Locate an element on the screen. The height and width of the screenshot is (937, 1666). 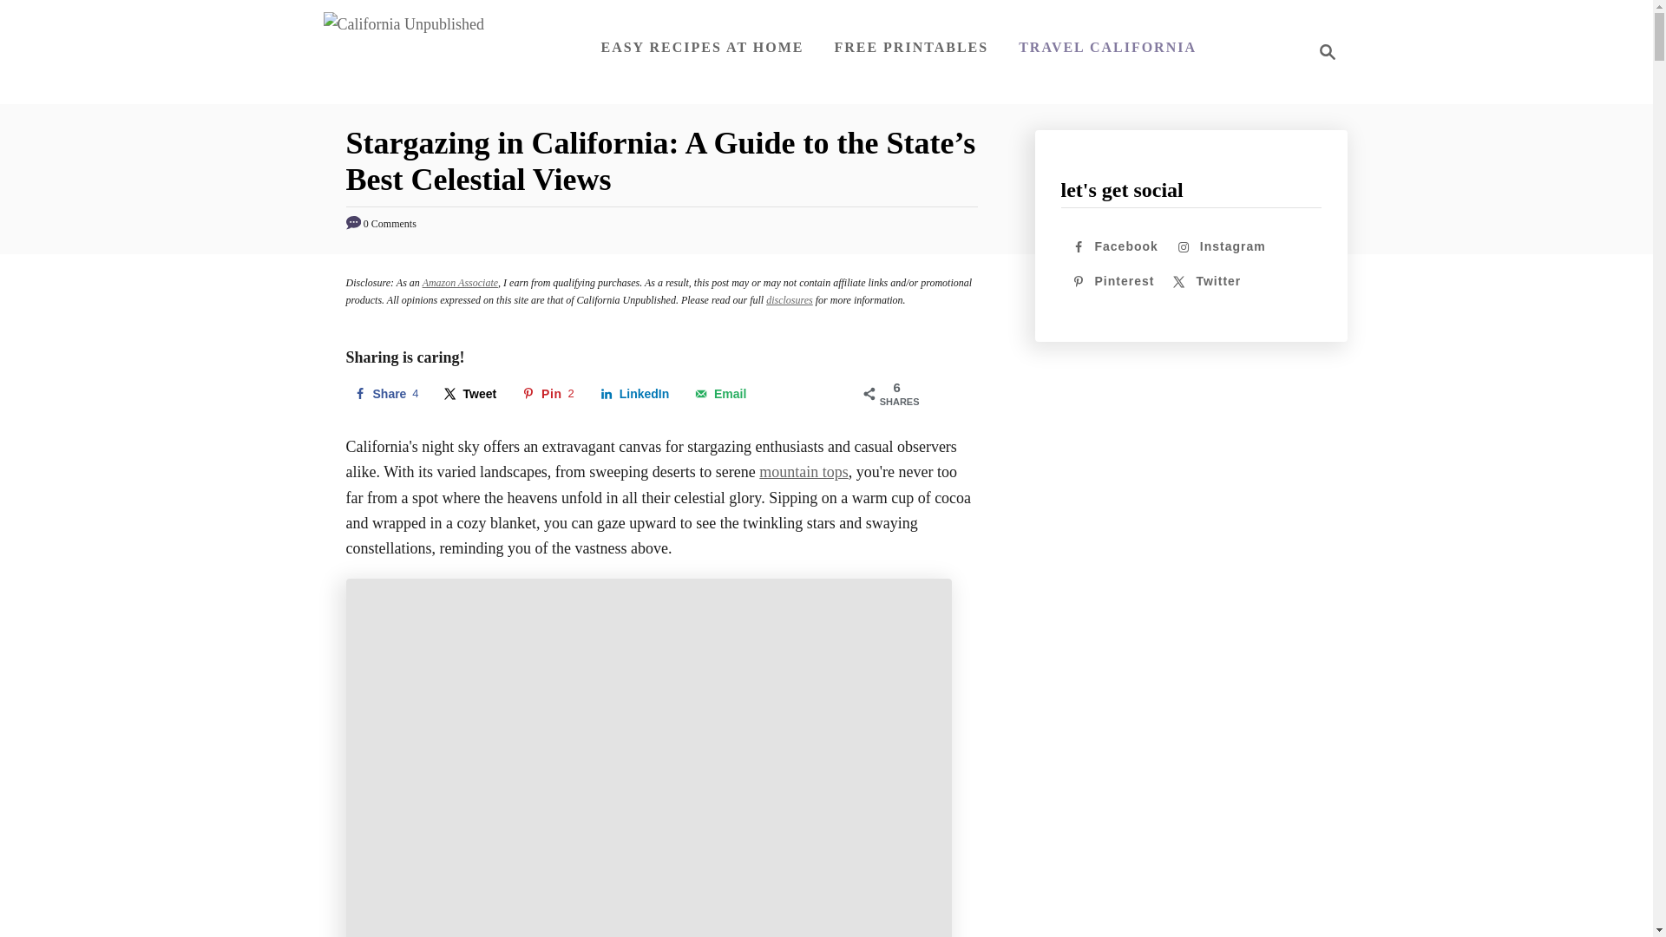
FREE PRINTABLES is located at coordinates (910, 47).